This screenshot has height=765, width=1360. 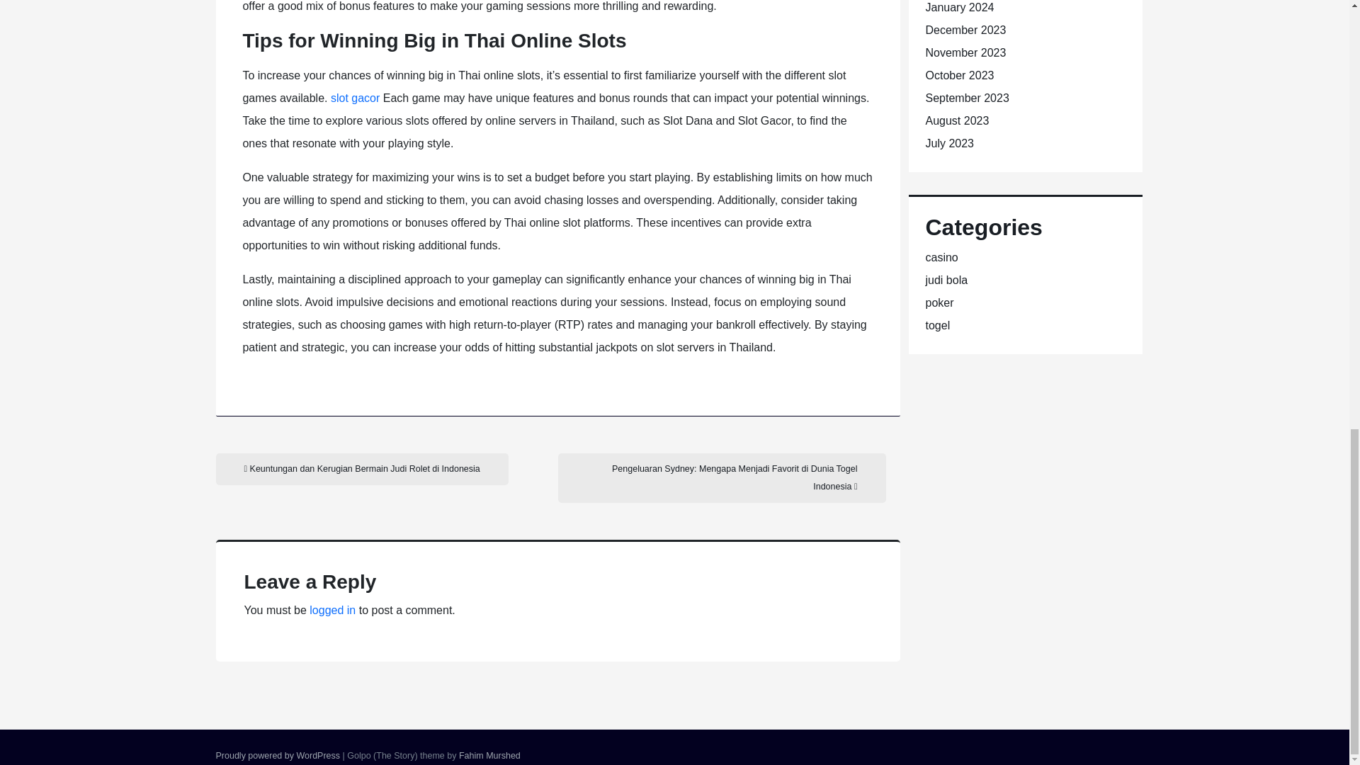 I want to click on poker, so click(x=939, y=303).